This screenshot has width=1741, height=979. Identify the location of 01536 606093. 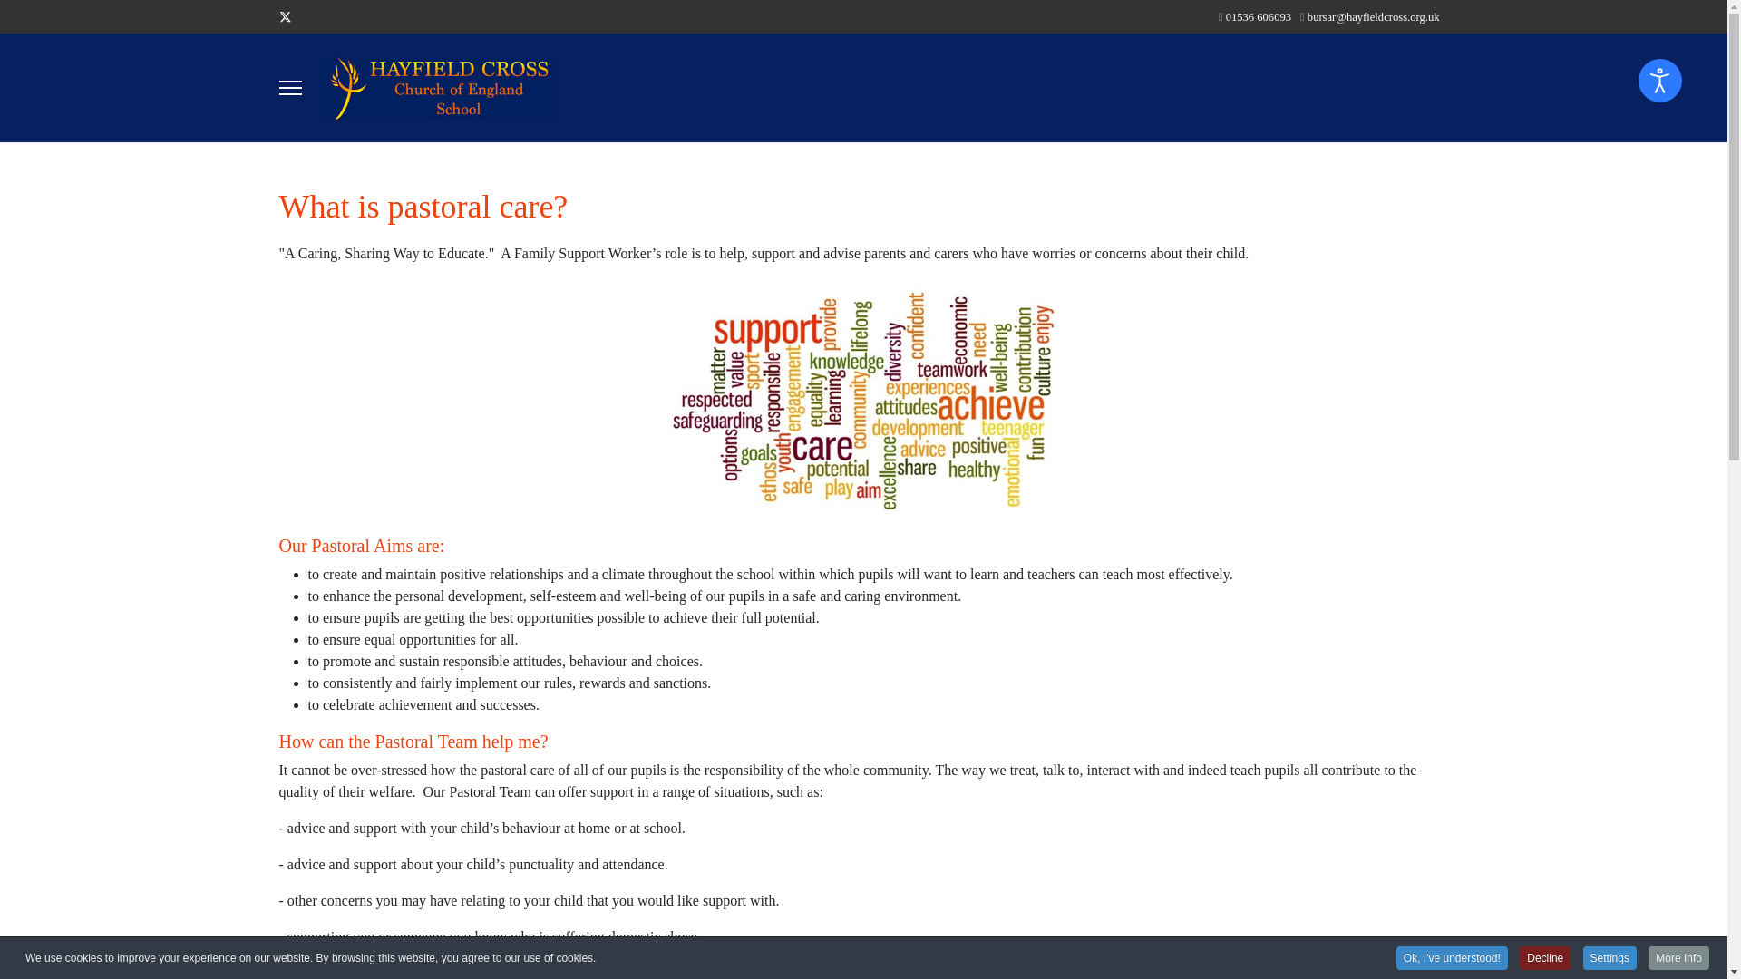
(1259, 16).